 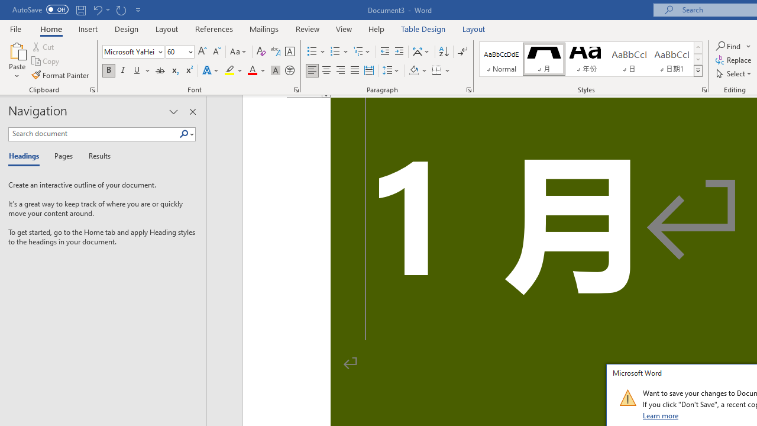 What do you see at coordinates (312, 71) in the screenshot?
I see `Align Left` at bounding box center [312, 71].